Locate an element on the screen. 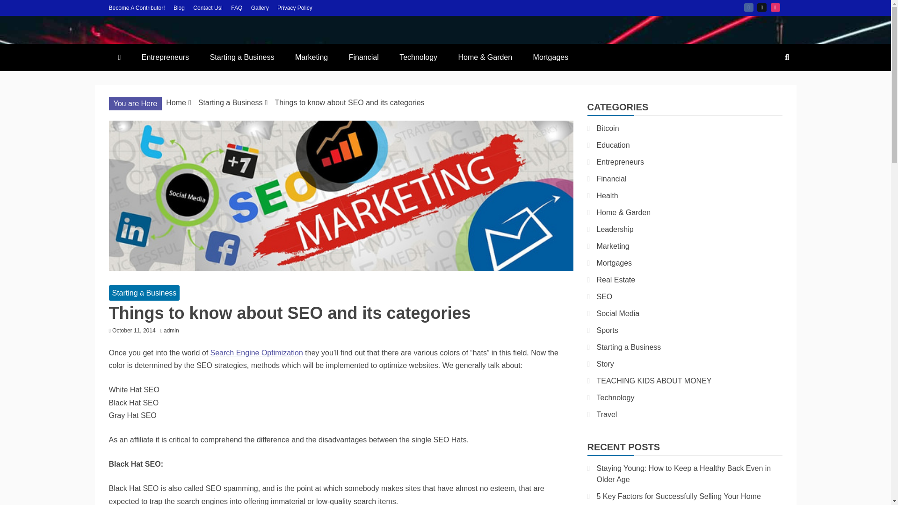 The width and height of the screenshot is (898, 505). Entrepreneurs is located at coordinates (165, 57).